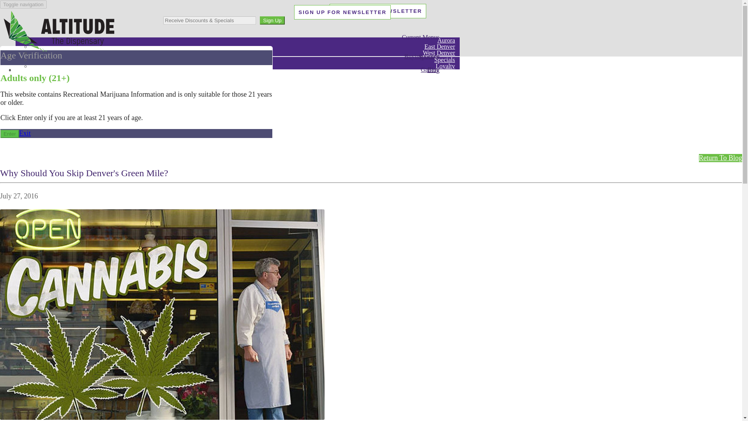 Image resolution: width=748 pixels, height=421 pixels. What do you see at coordinates (23, 4) in the screenshot?
I see `Toggle navigation` at bounding box center [23, 4].